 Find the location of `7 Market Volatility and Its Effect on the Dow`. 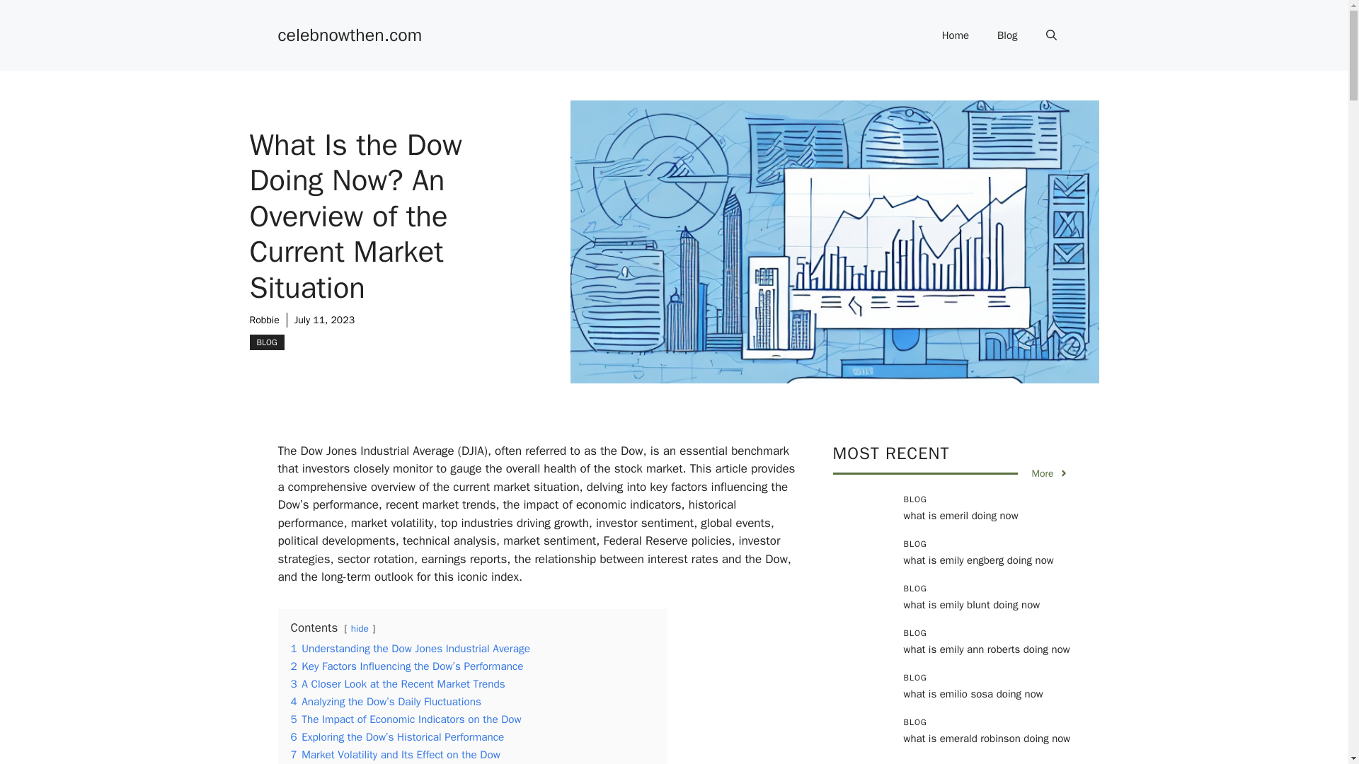

7 Market Volatility and Its Effect on the Dow is located at coordinates (395, 754).